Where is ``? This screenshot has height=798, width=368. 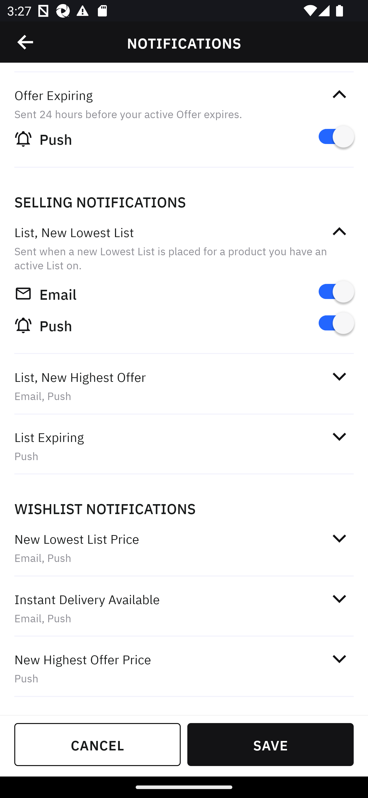
 is located at coordinates (339, 659).